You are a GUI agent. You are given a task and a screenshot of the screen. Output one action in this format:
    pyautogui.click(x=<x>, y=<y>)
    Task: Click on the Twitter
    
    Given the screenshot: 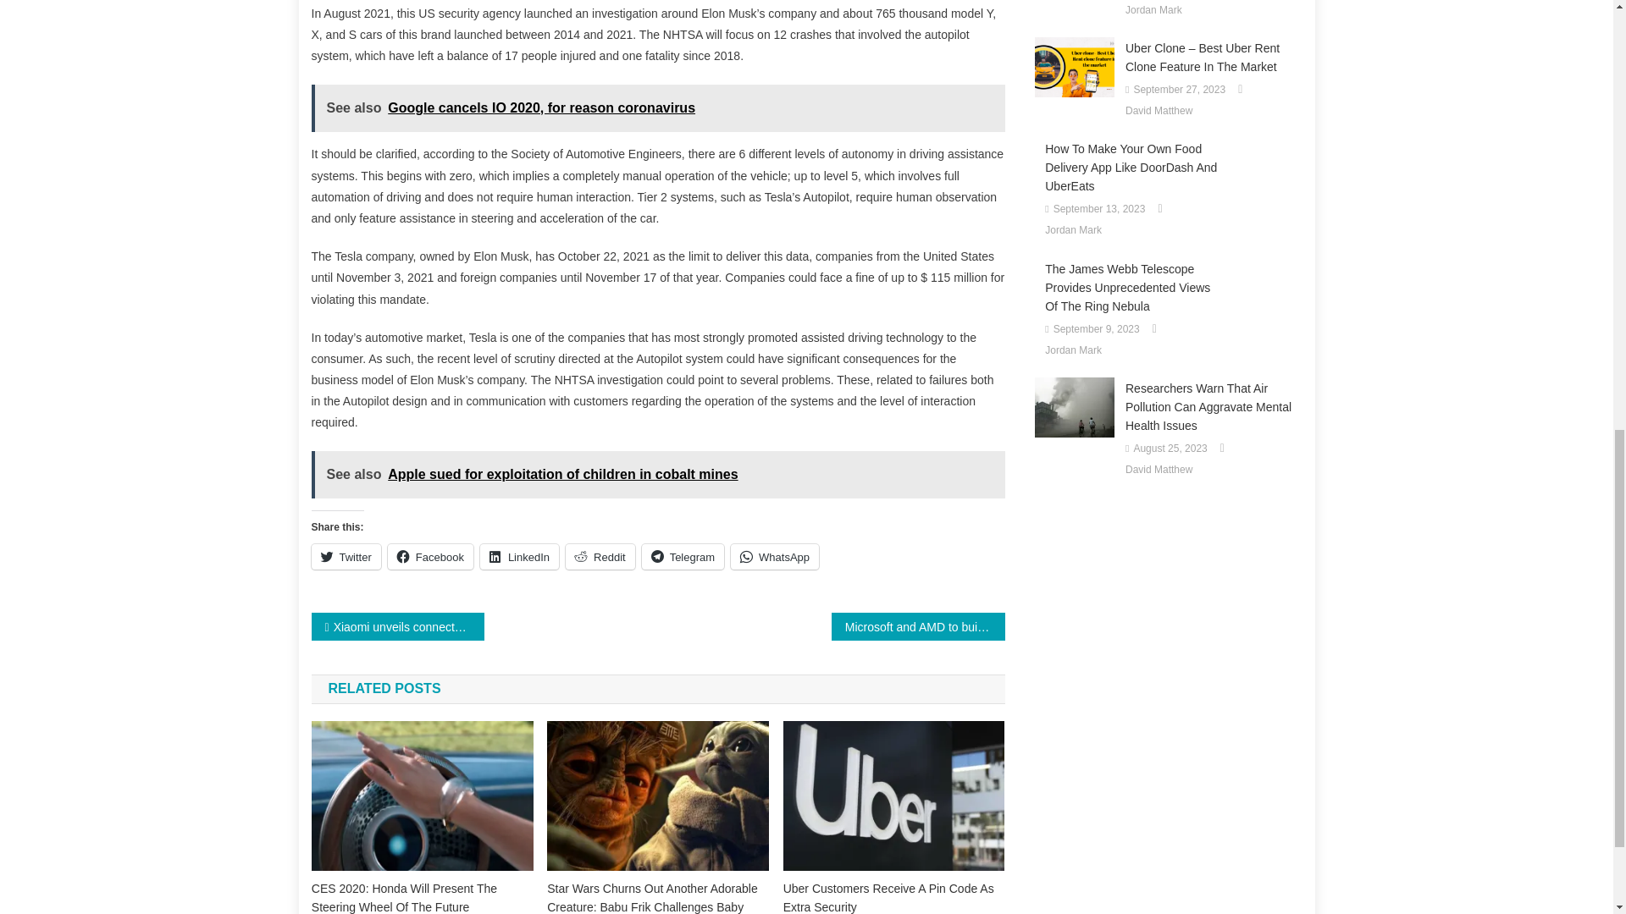 What is the action you would take?
    pyautogui.click(x=346, y=556)
    